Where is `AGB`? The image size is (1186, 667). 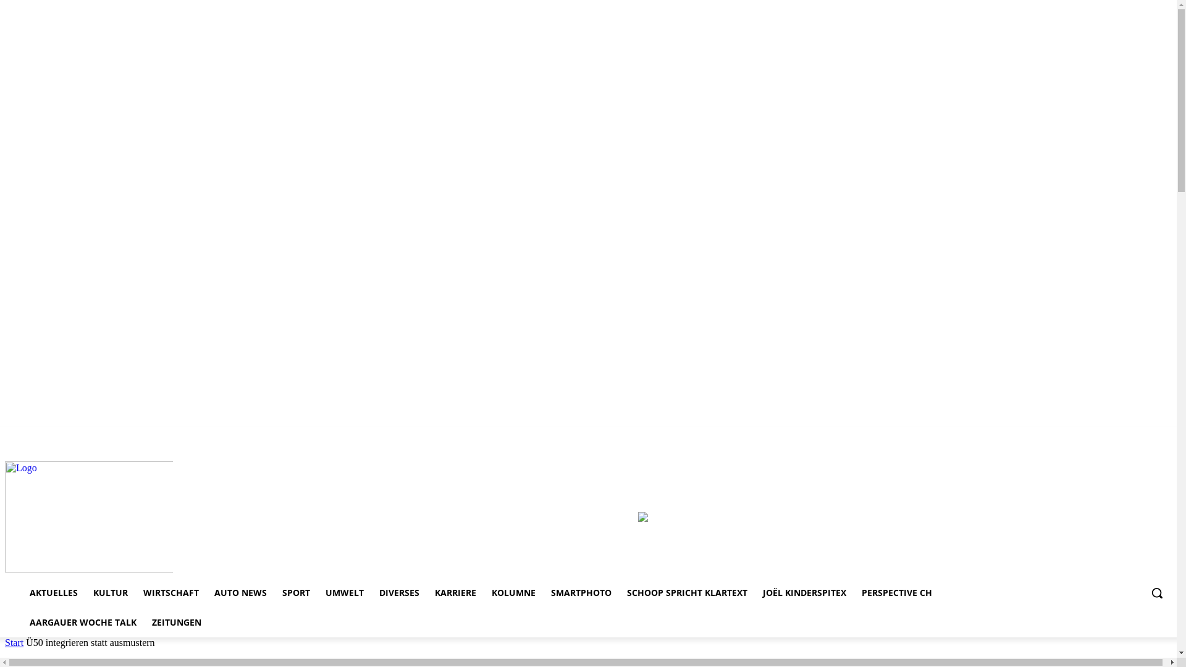
AGB is located at coordinates (1131, 453).